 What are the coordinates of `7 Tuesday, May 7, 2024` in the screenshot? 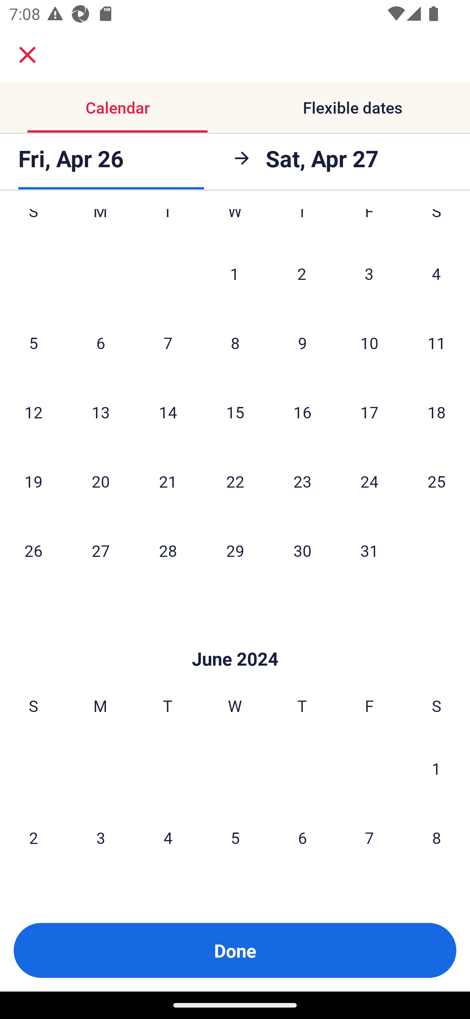 It's located at (168, 343).